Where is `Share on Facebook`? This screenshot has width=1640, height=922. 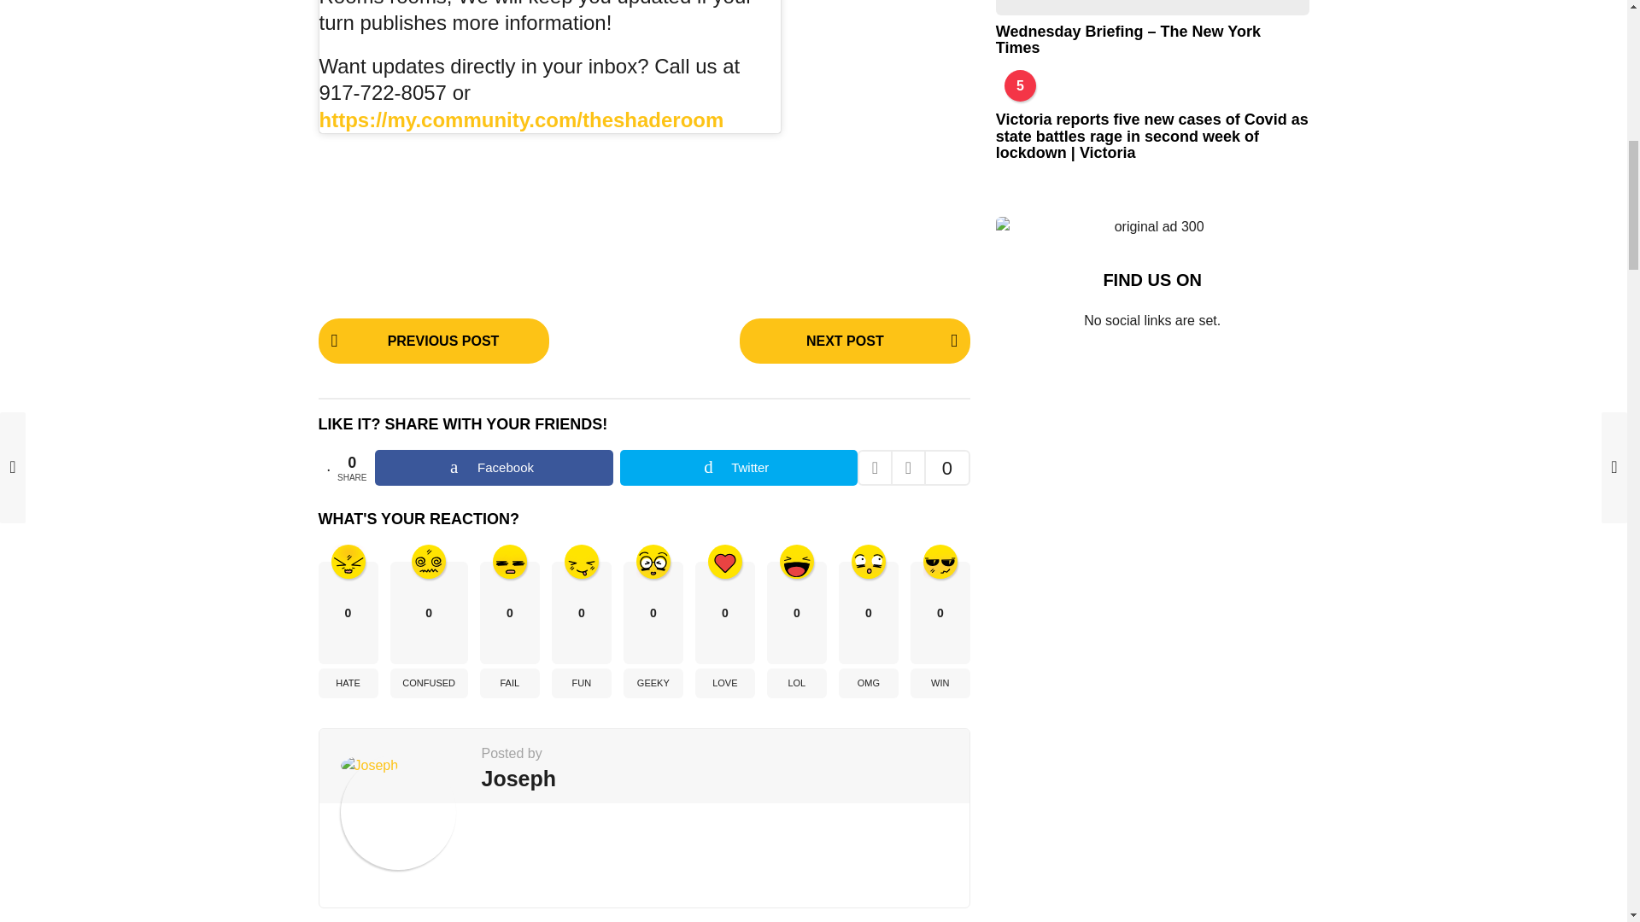
Share on Facebook is located at coordinates (494, 468).